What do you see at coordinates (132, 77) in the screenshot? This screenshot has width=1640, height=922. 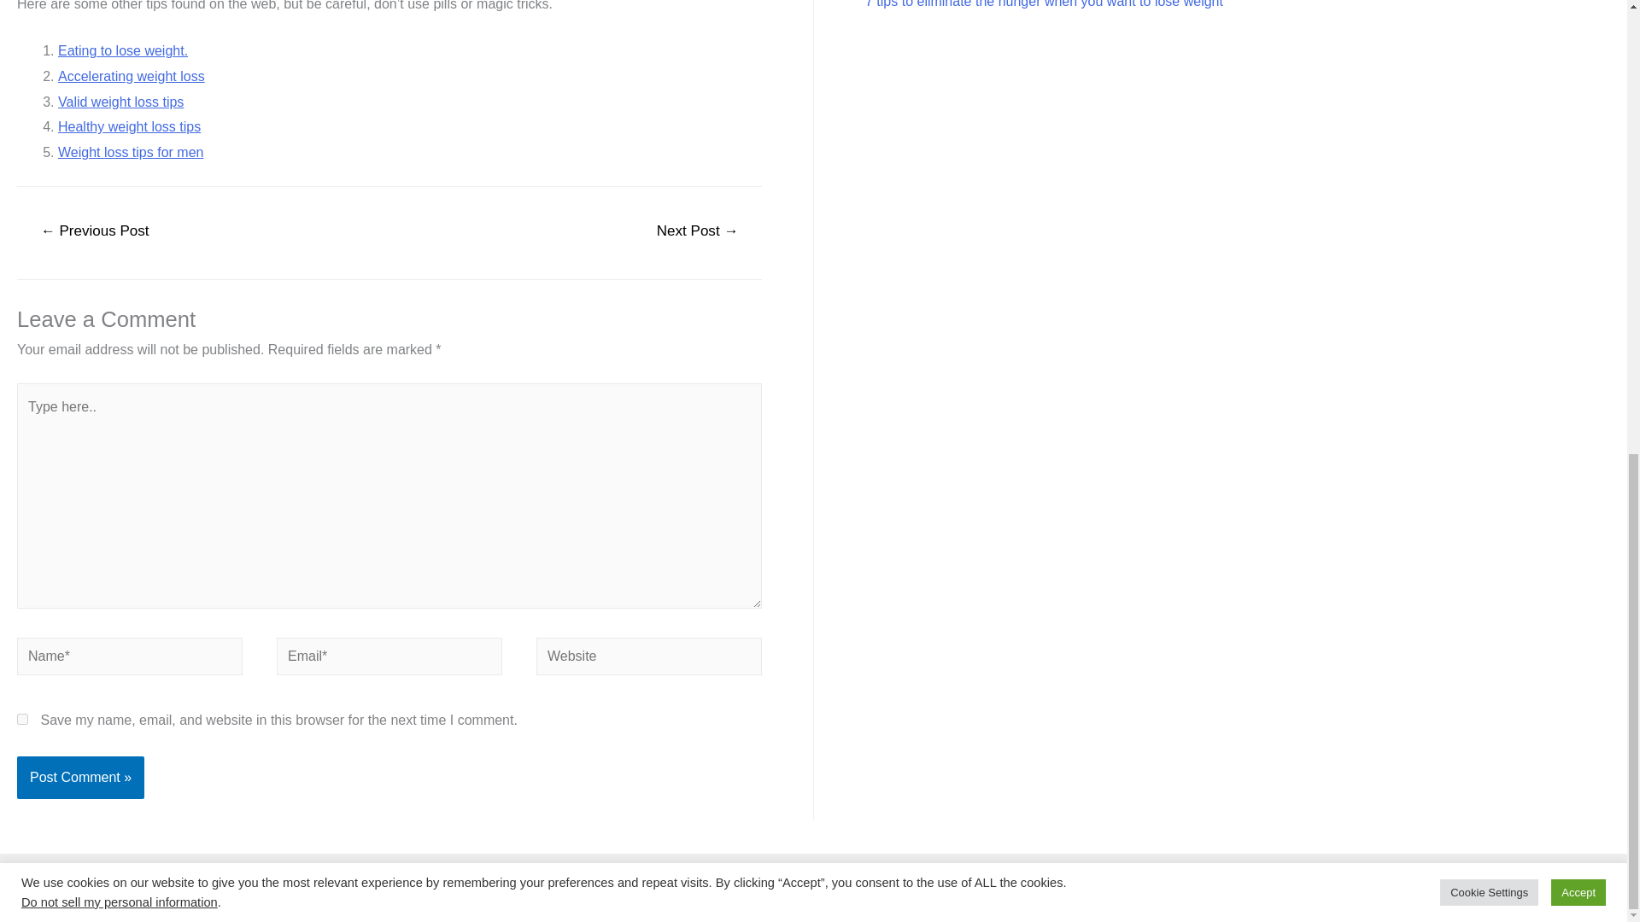 I see `Accelerating weight loss` at bounding box center [132, 77].